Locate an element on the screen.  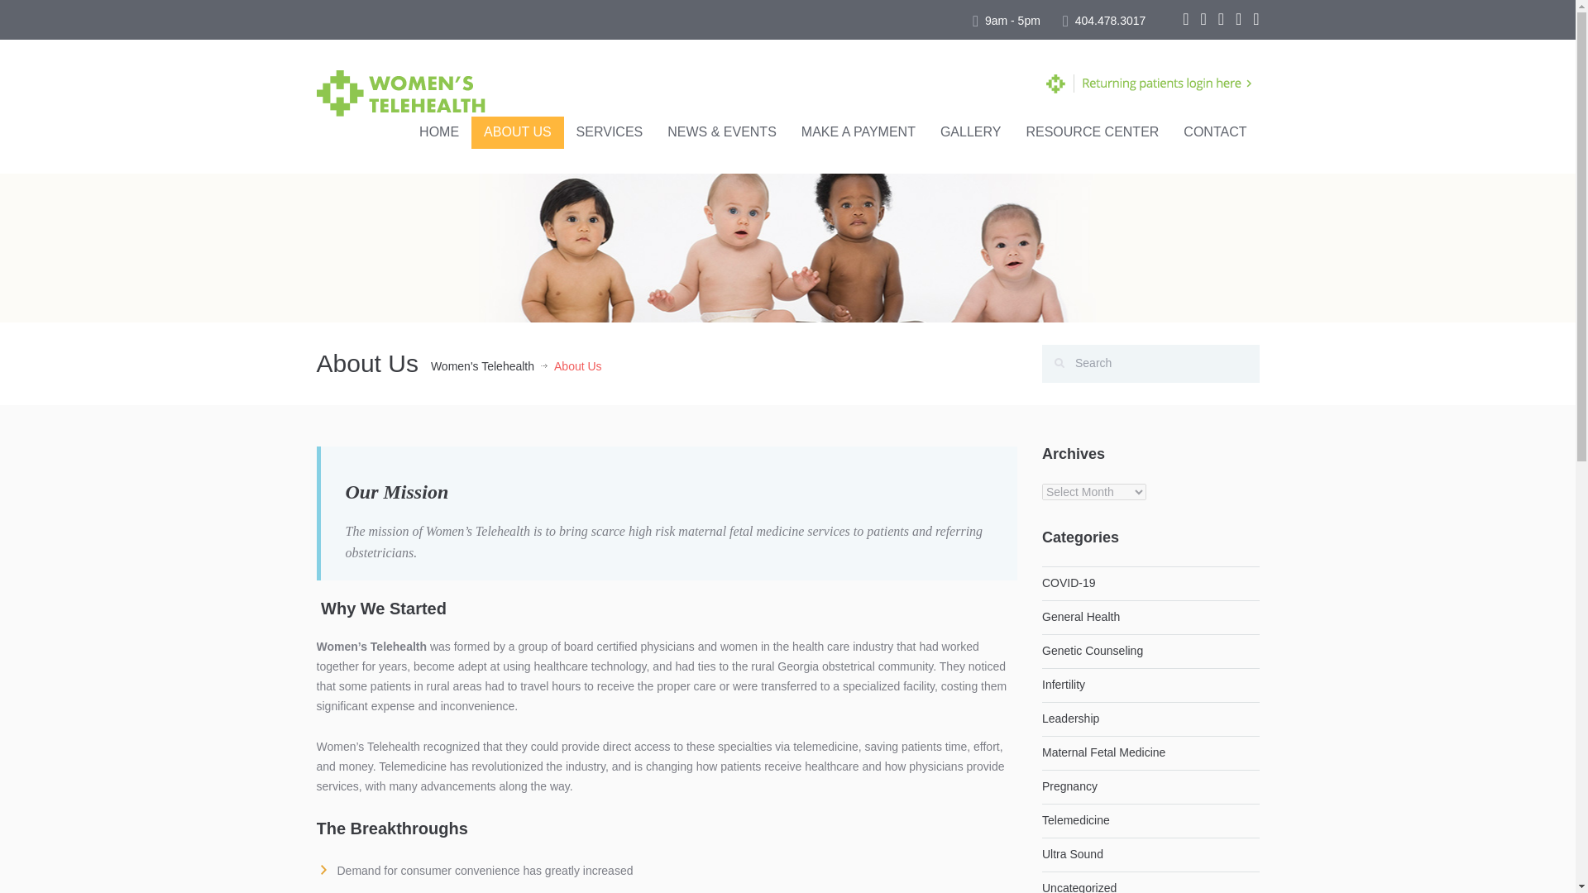
Women's Telehealth is located at coordinates (481, 367).